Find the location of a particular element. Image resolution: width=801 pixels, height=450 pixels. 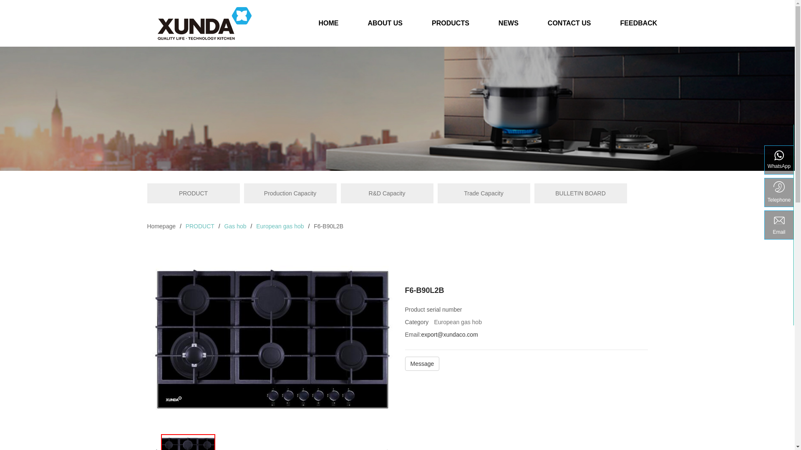

Trade Capacity is located at coordinates (484, 193).